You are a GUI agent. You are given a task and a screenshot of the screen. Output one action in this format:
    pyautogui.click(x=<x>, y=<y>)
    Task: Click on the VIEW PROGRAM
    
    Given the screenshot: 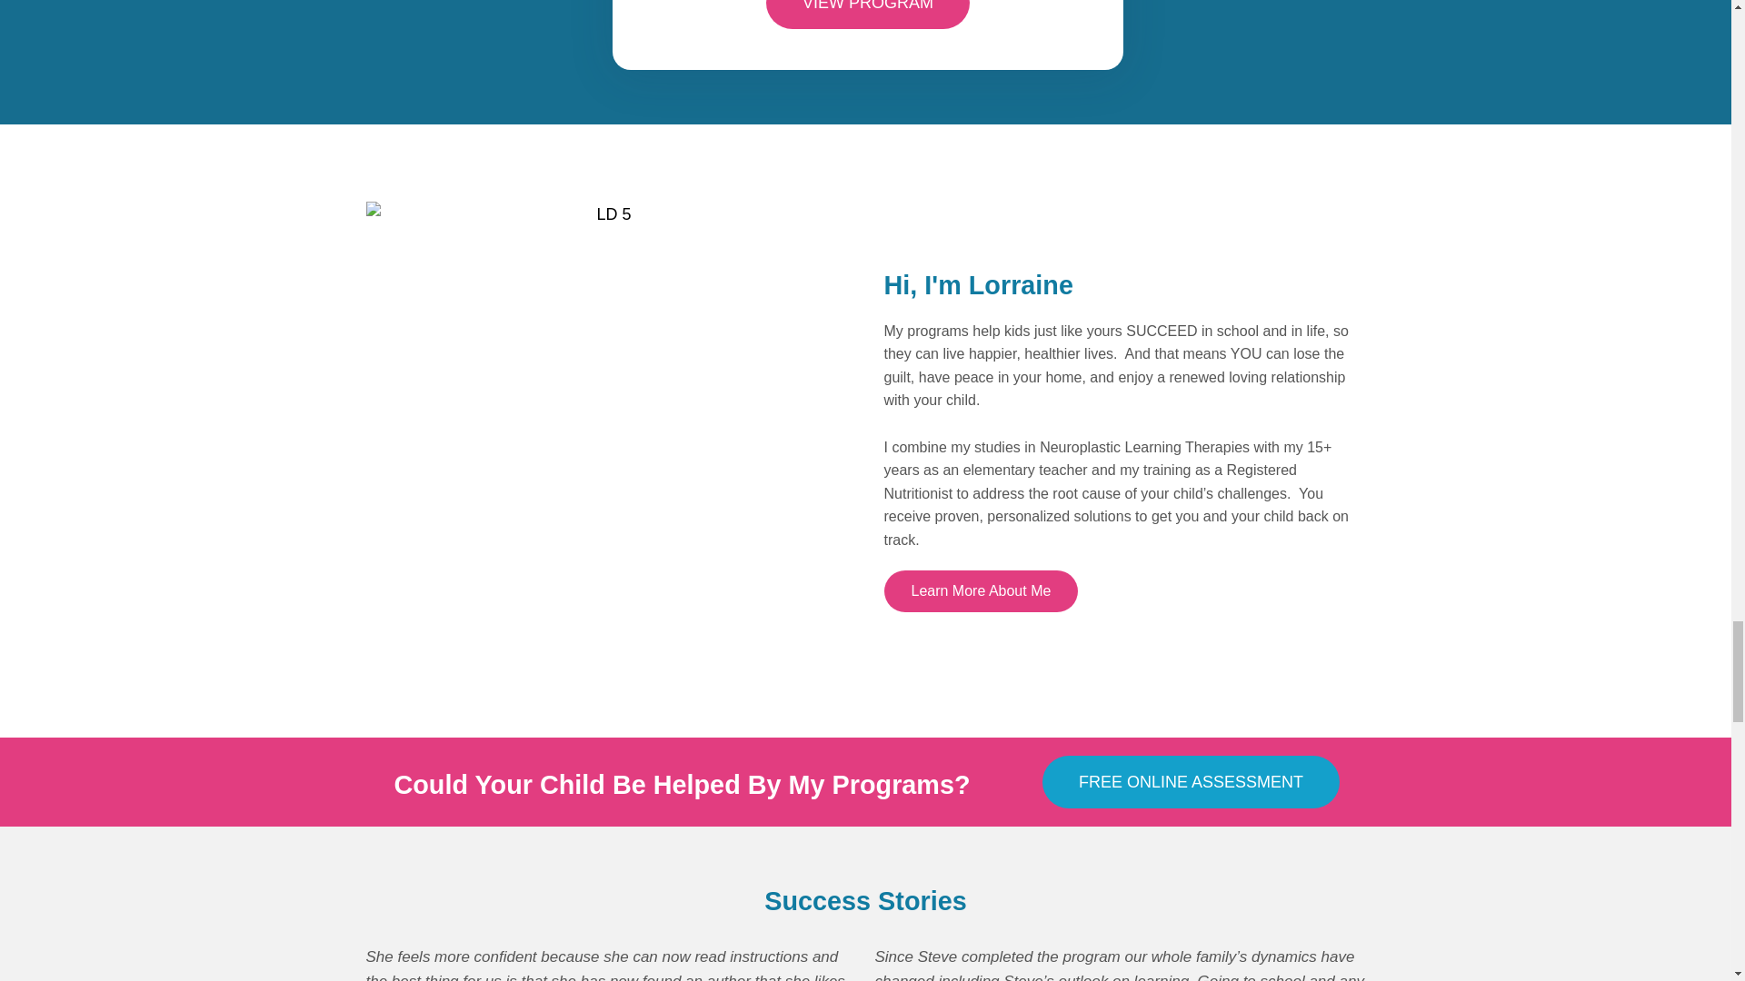 What is the action you would take?
    pyautogui.click(x=867, y=15)
    